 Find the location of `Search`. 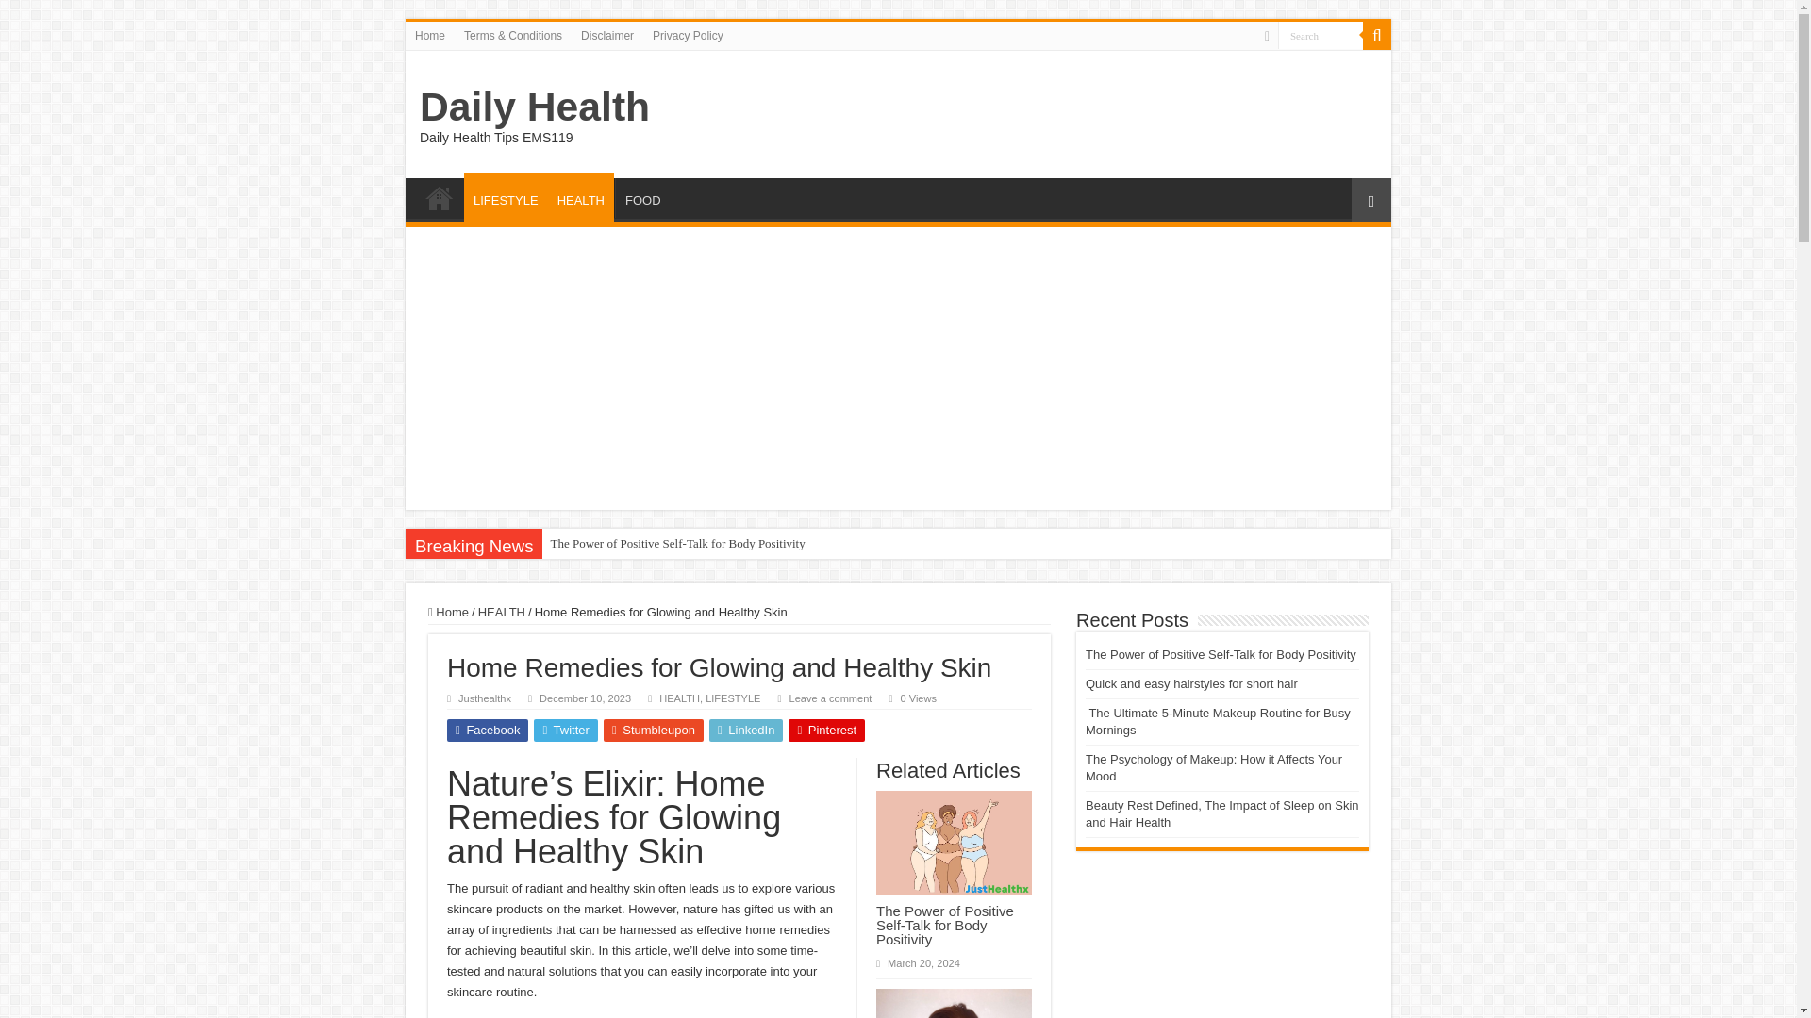

Search is located at coordinates (1377, 35).